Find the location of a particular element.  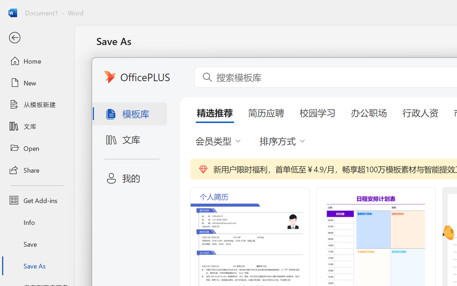

New is located at coordinates (37, 83).